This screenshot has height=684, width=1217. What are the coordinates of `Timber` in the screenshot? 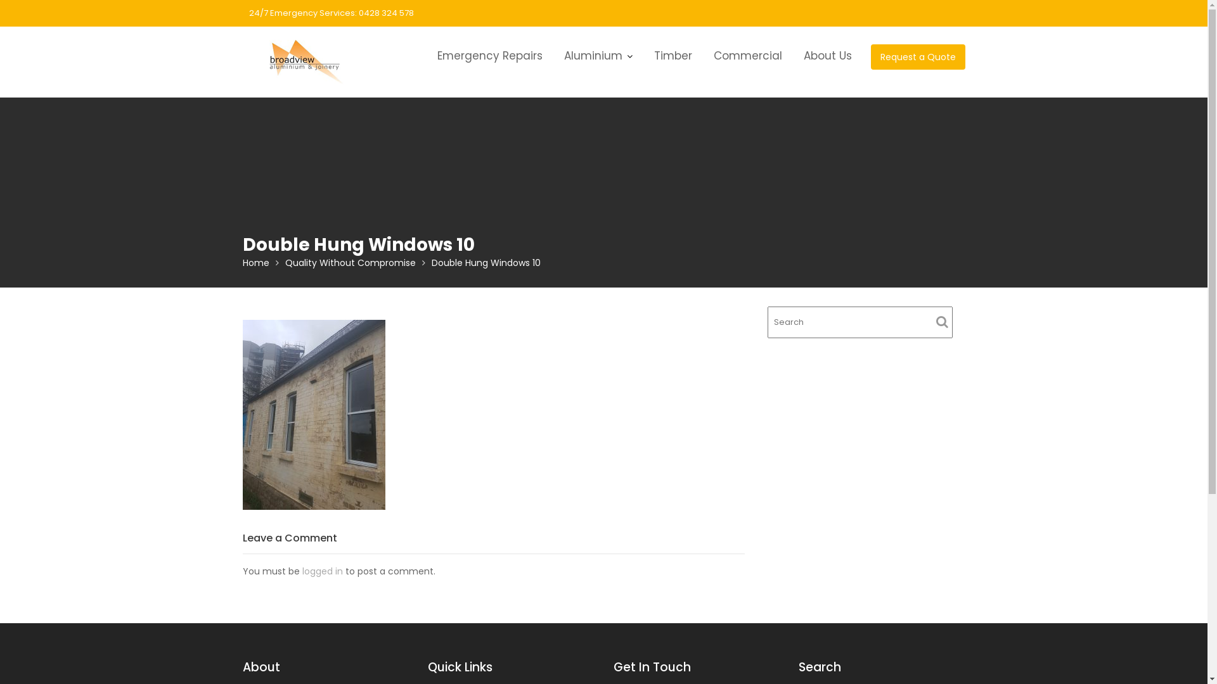 It's located at (673, 56).